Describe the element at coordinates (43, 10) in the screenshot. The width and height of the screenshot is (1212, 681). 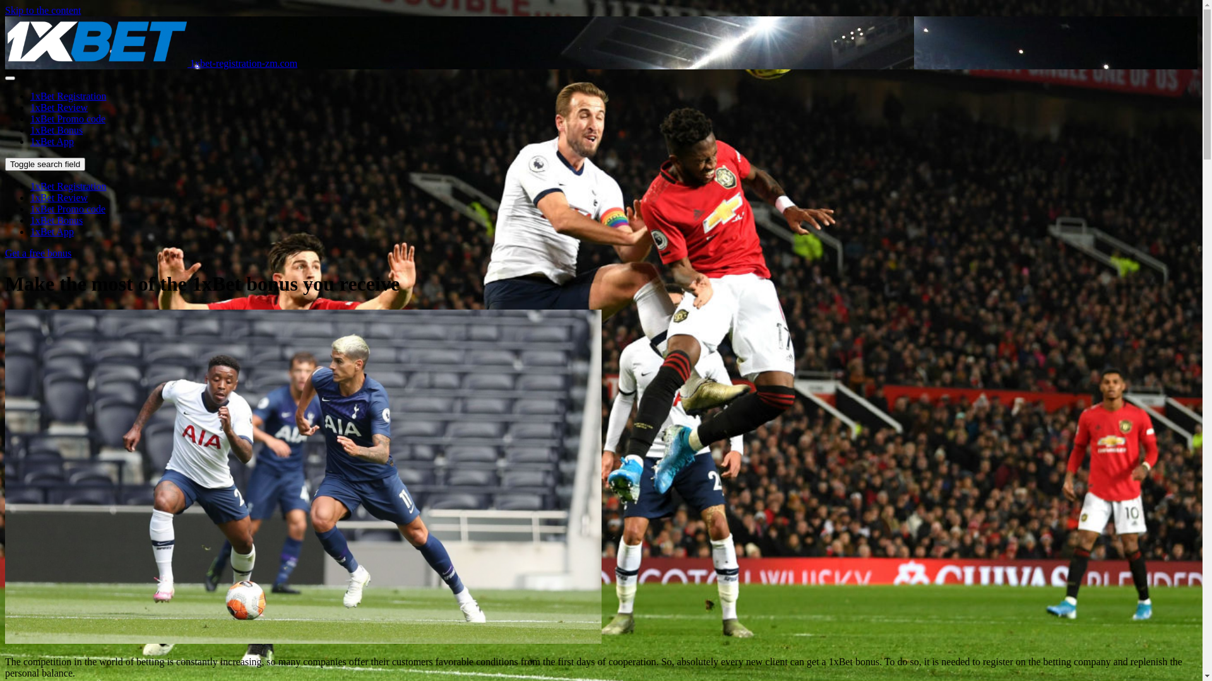
I see `Skip to the content` at that location.